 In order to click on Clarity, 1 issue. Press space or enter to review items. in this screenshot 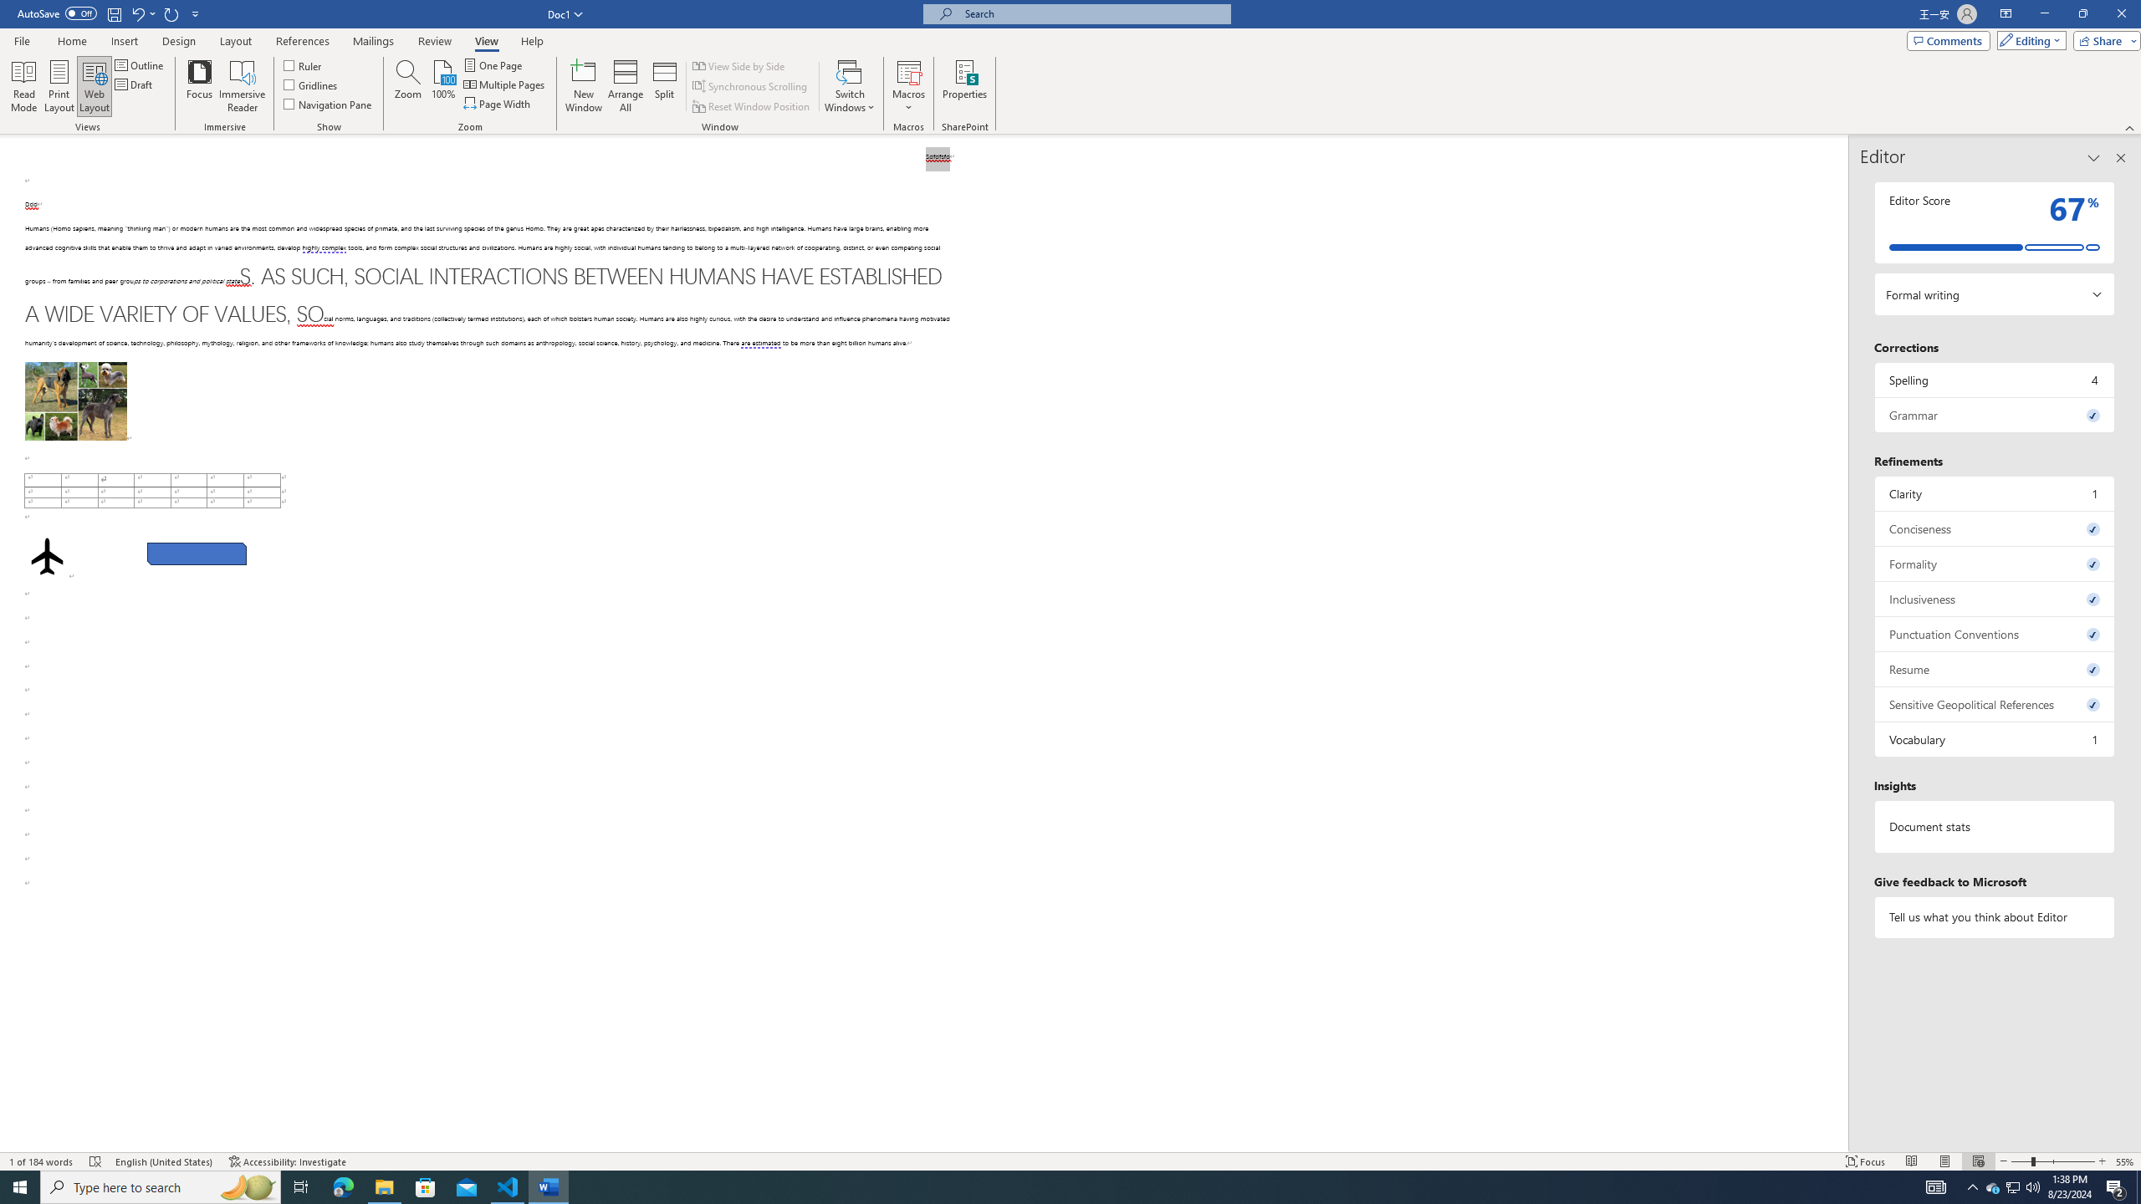, I will do `click(1995, 493)`.